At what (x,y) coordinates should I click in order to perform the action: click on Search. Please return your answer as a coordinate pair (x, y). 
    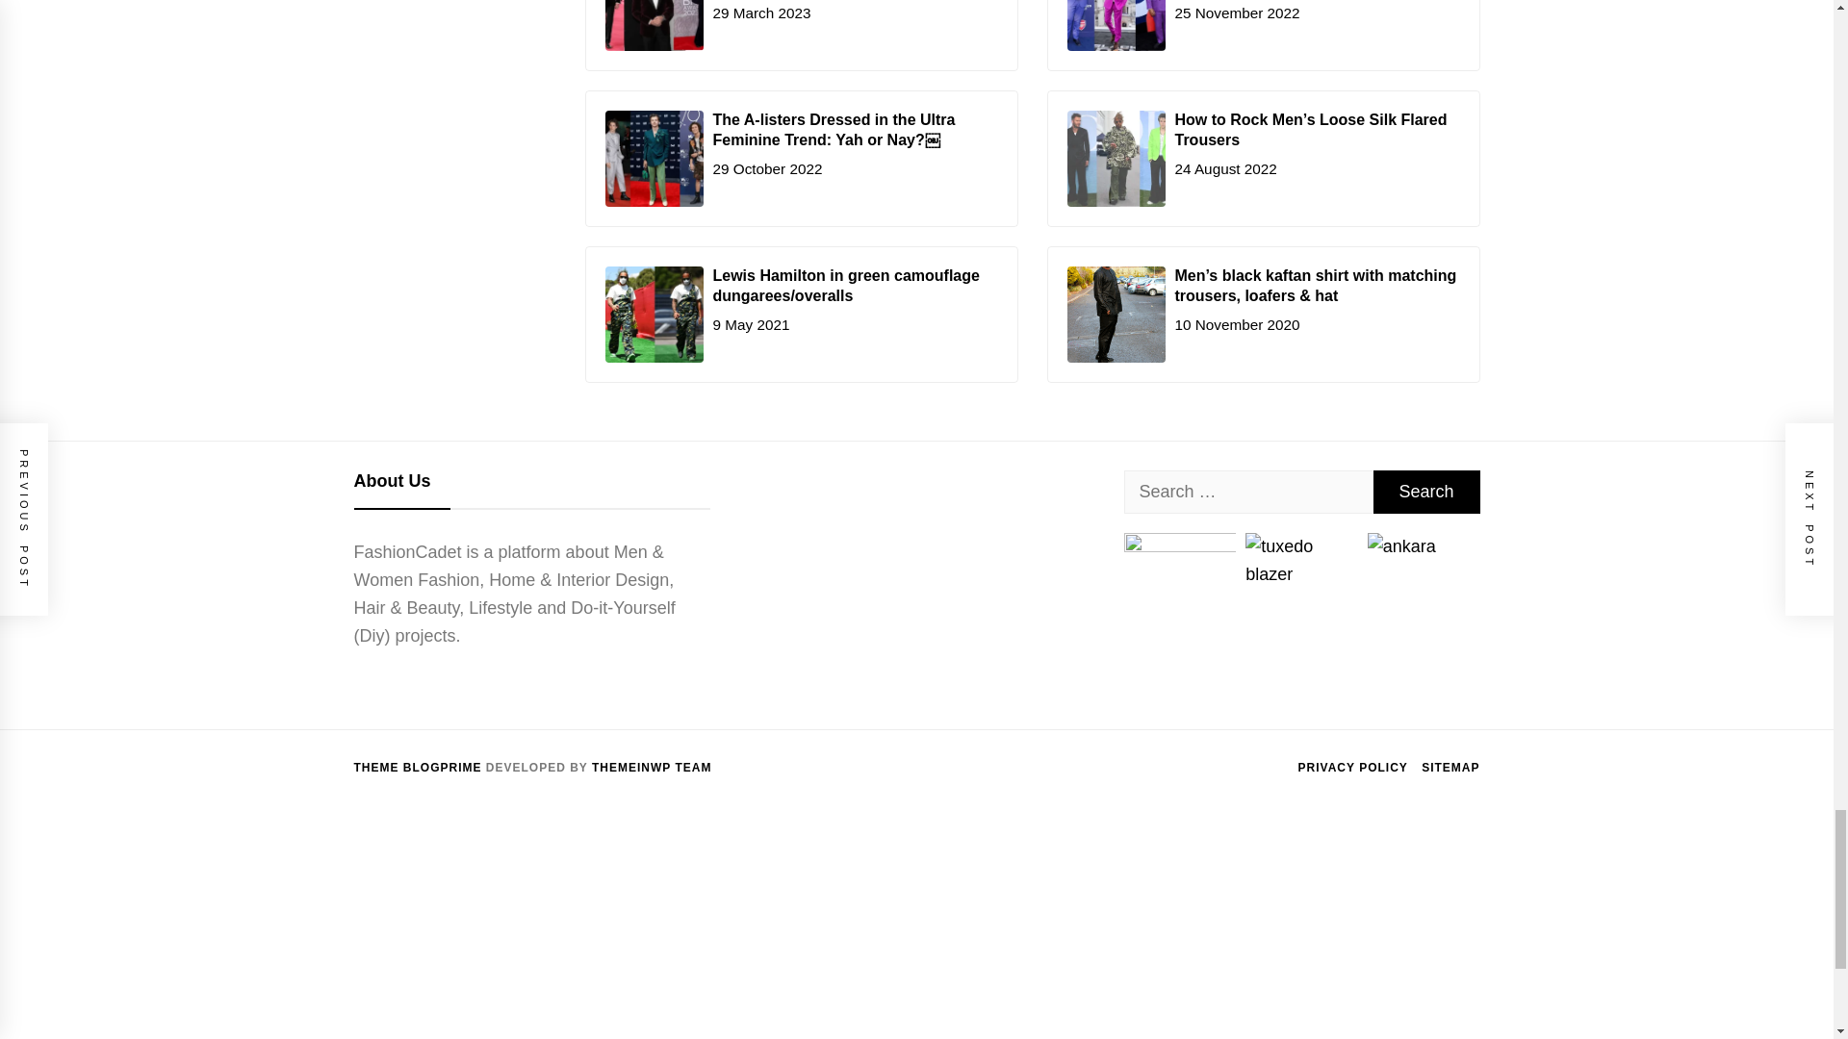
    Looking at the image, I should click on (1426, 492).